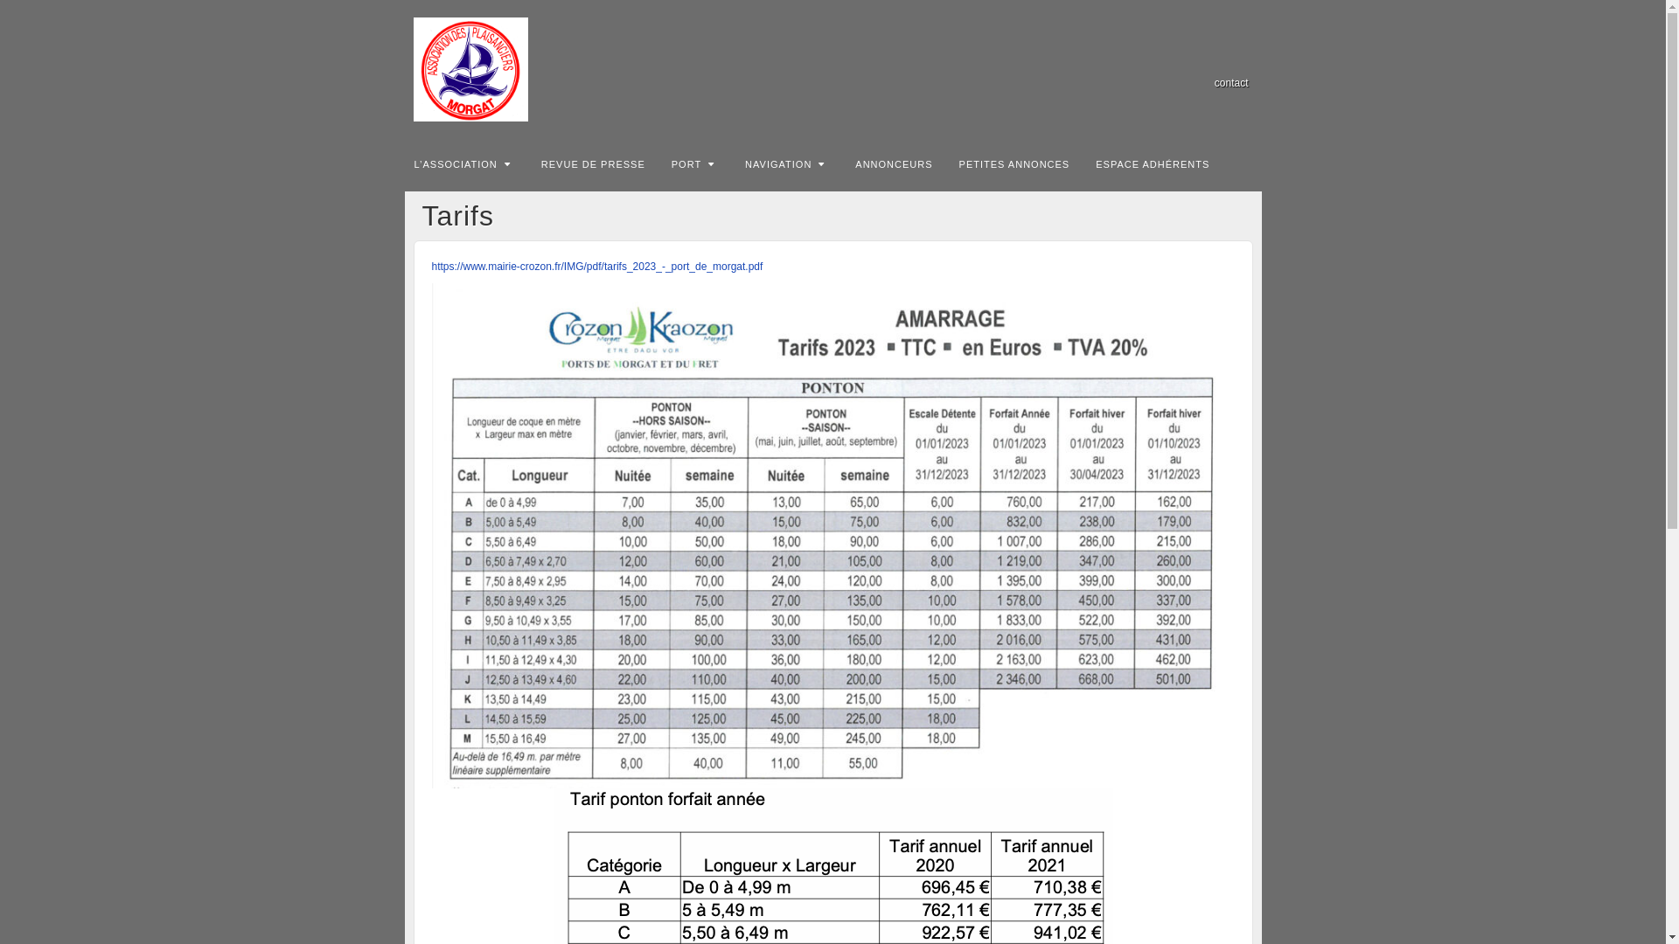  Describe the element at coordinates (695, 163) in the screenshot. I see `PORT` at that location.